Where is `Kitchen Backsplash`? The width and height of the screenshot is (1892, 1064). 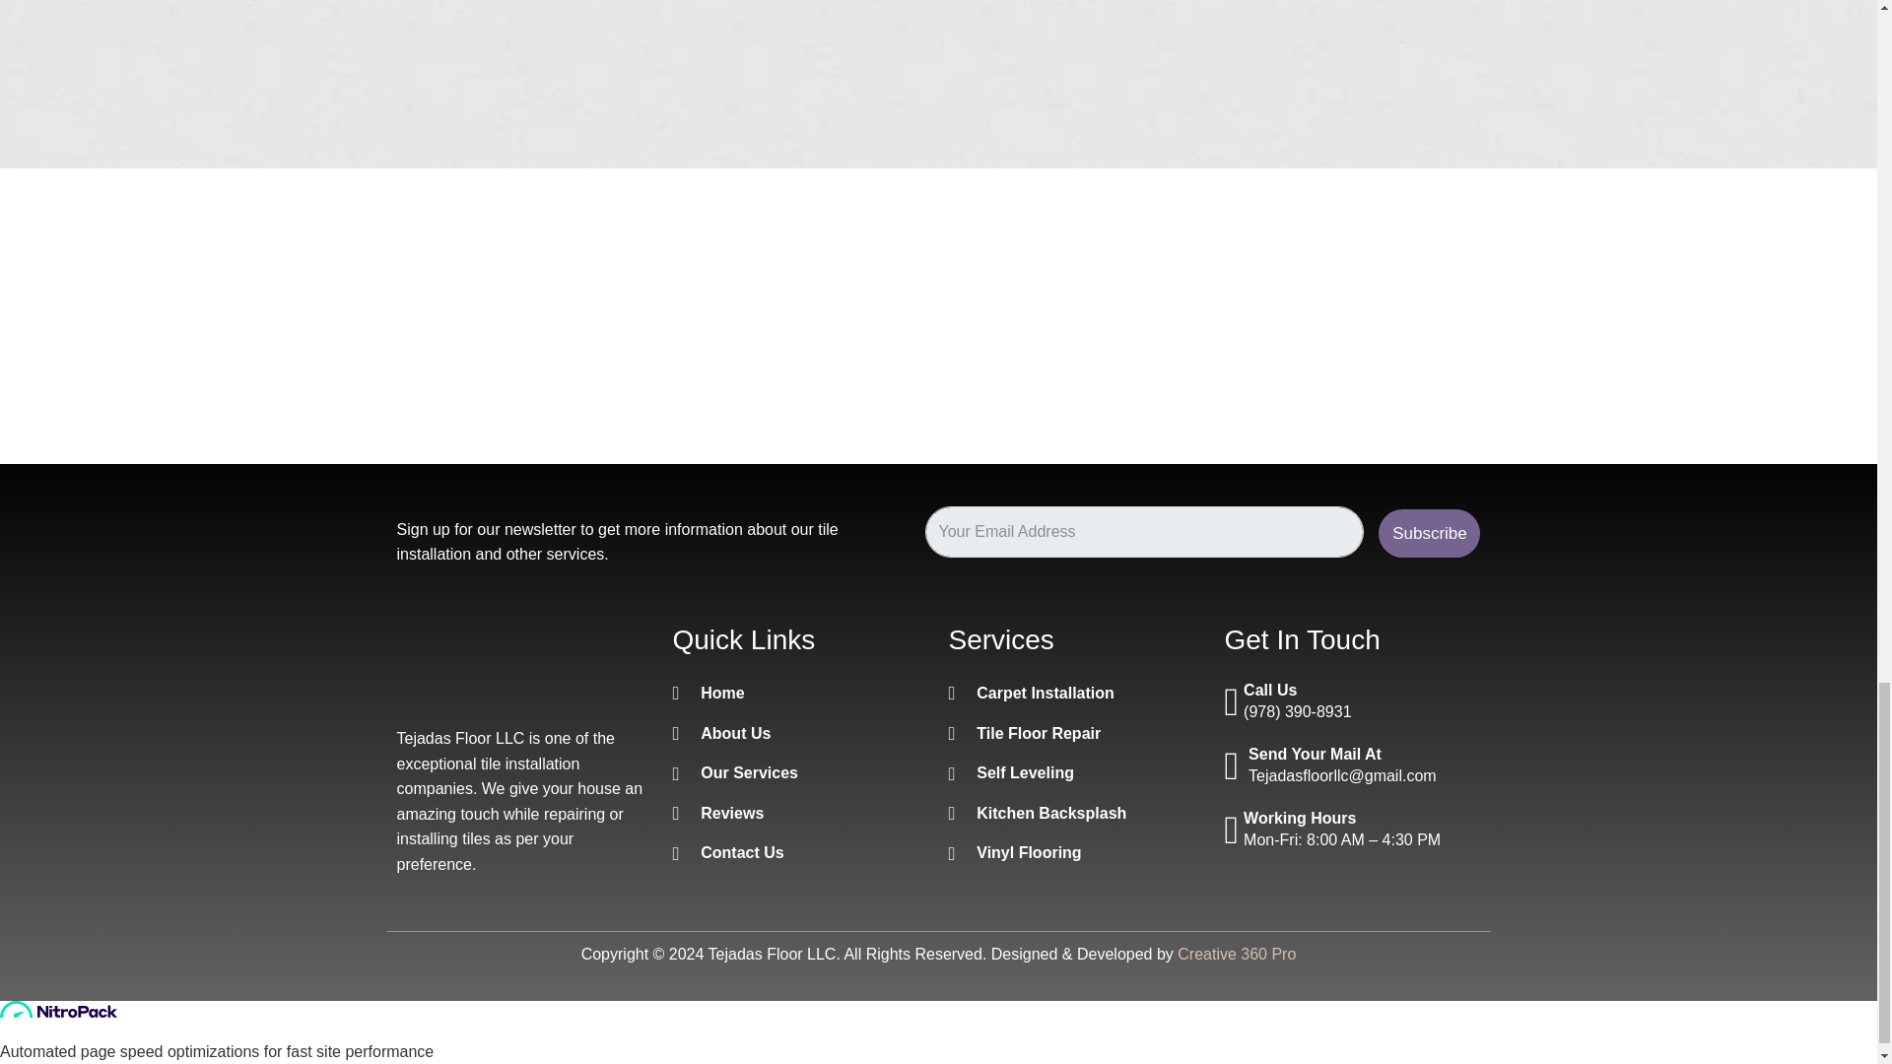
Kitchen Backsplash is located at coordinates (1075, 814).